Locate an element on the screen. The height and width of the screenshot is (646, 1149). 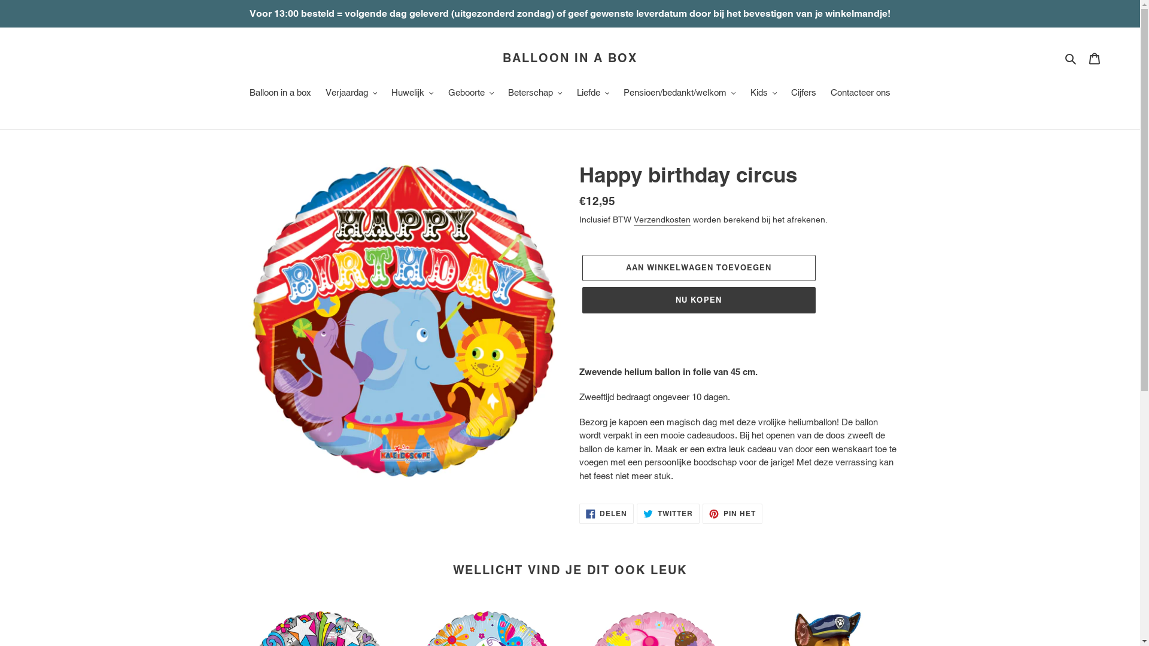
Geboorte is located at coordinates (472, 94).